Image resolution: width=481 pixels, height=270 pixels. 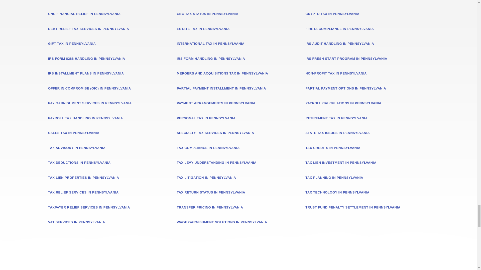 What do you see at coordinates (203, 29) in the screenshot?
I see `Estate Tax in Pennsylvania` at bounding box center [203, 29].